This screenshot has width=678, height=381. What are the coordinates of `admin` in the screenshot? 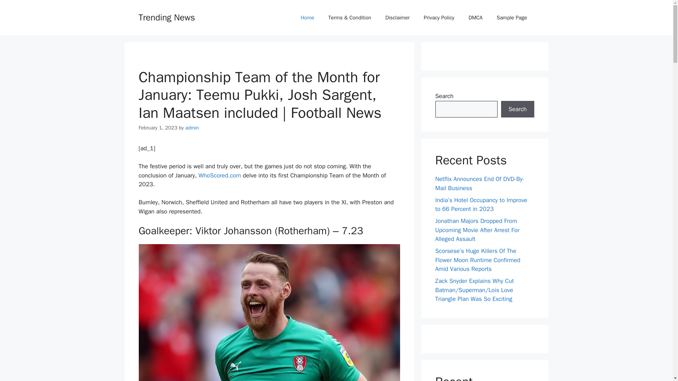 It's located at (192, 128).